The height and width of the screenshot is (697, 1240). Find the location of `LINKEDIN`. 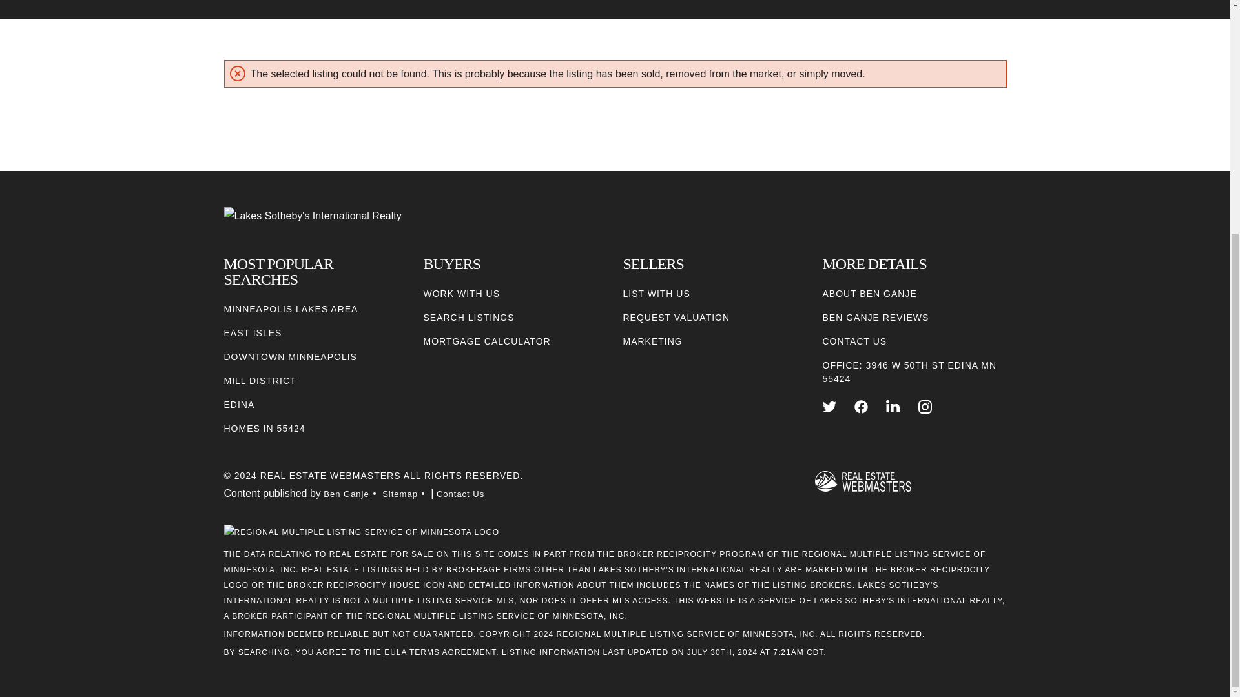

LINKEDIN is located at coordinates (893, 407).